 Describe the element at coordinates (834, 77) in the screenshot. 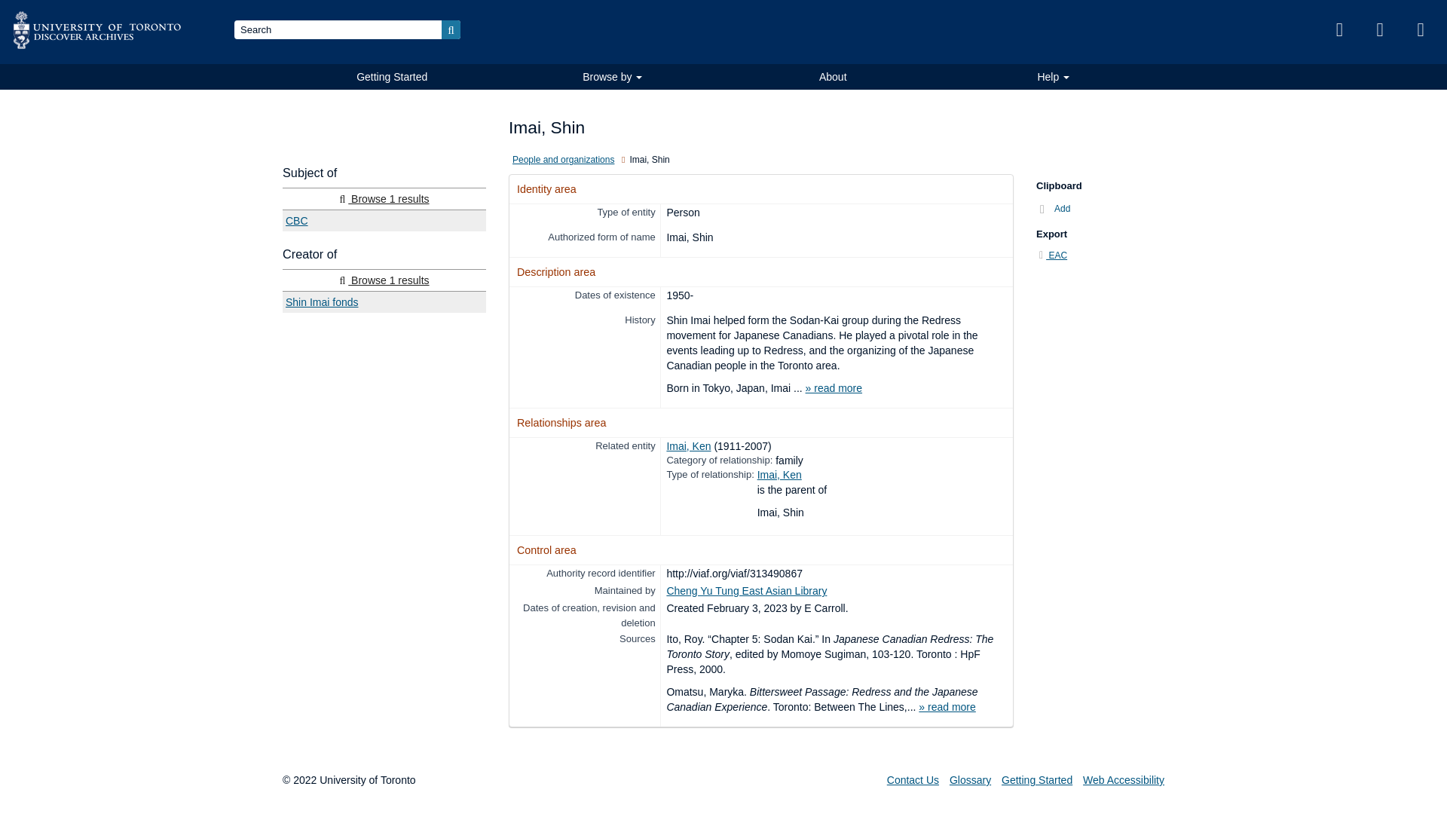

I see `About` at that location.